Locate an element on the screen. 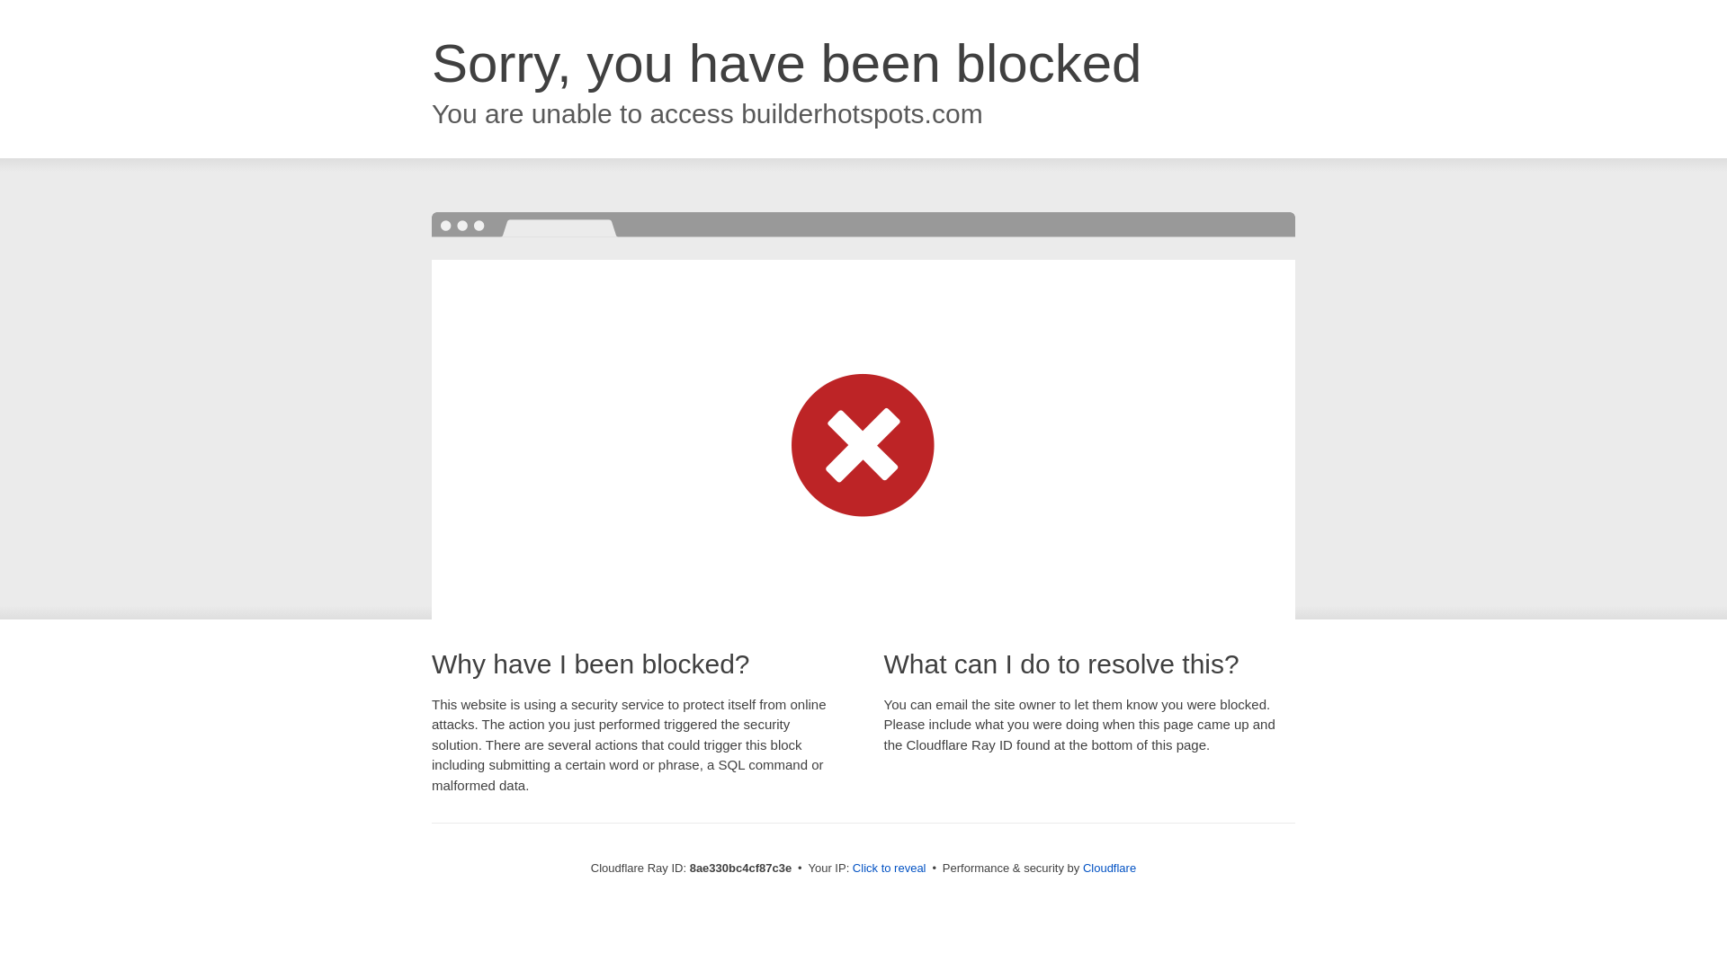 The image size is (1727, 971). Click to reveal is located at coordinates (889, 869).